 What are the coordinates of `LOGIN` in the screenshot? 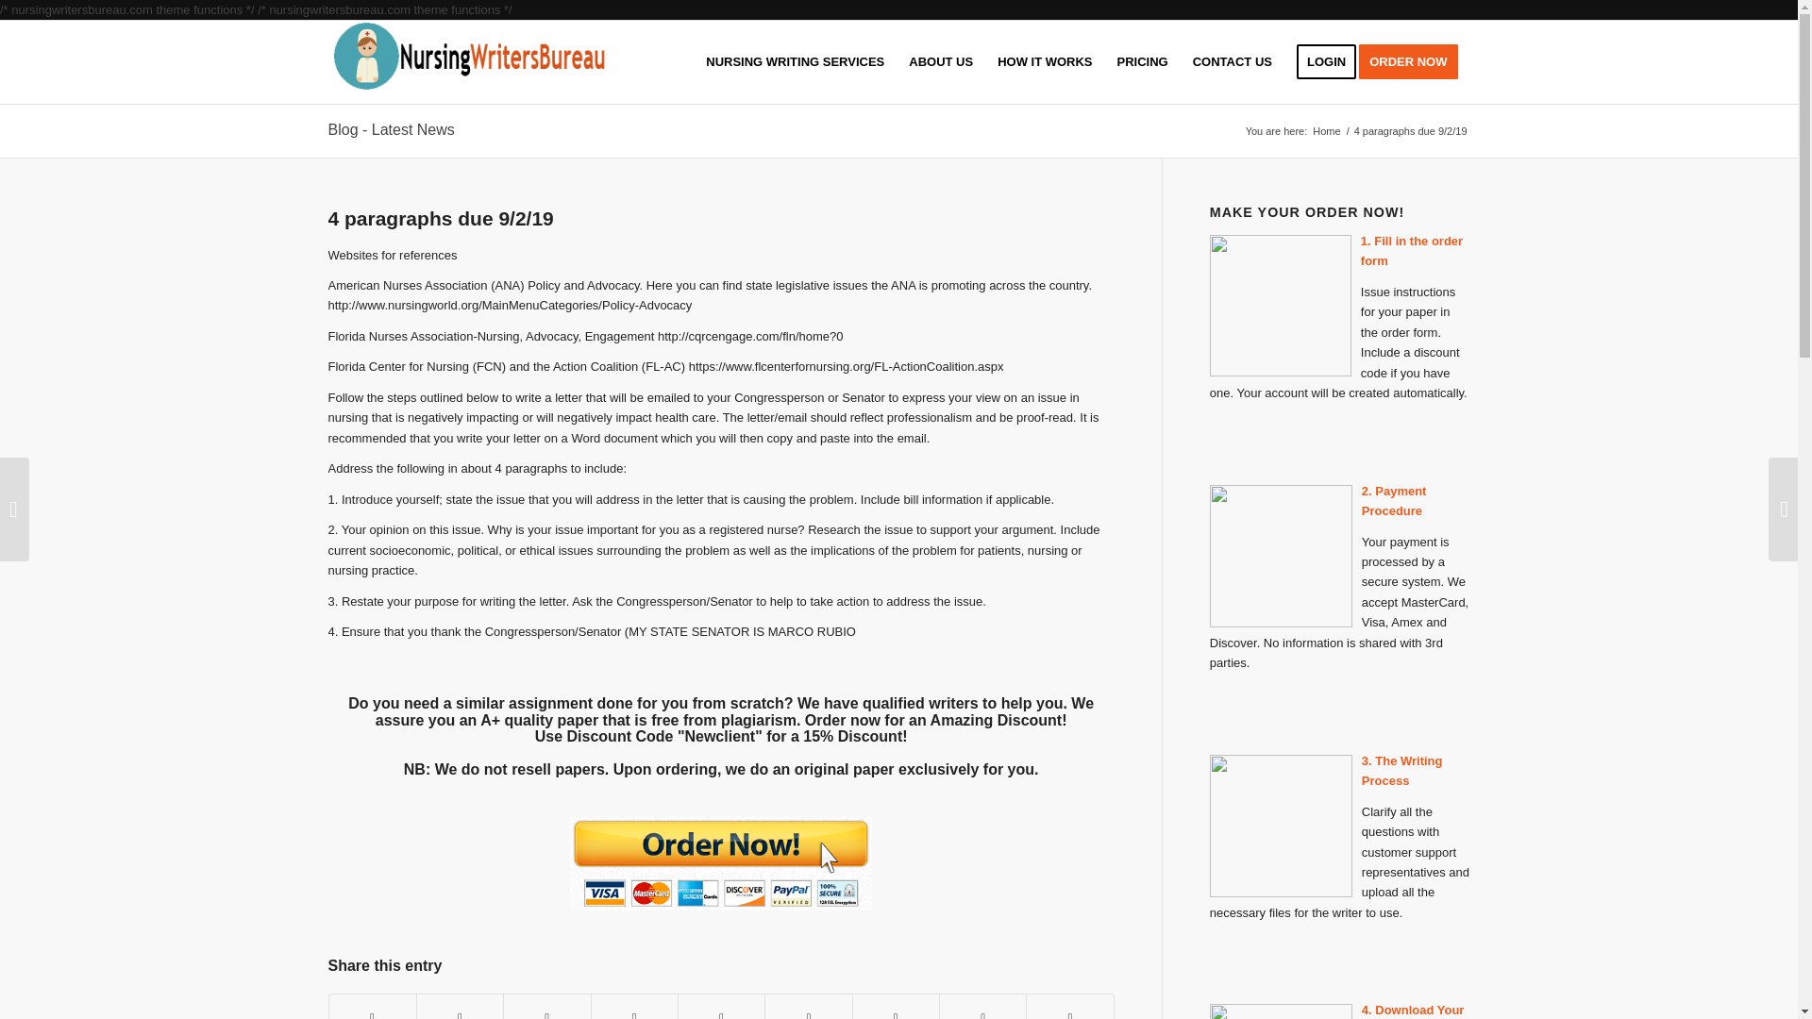 It's located at (1326, 62).